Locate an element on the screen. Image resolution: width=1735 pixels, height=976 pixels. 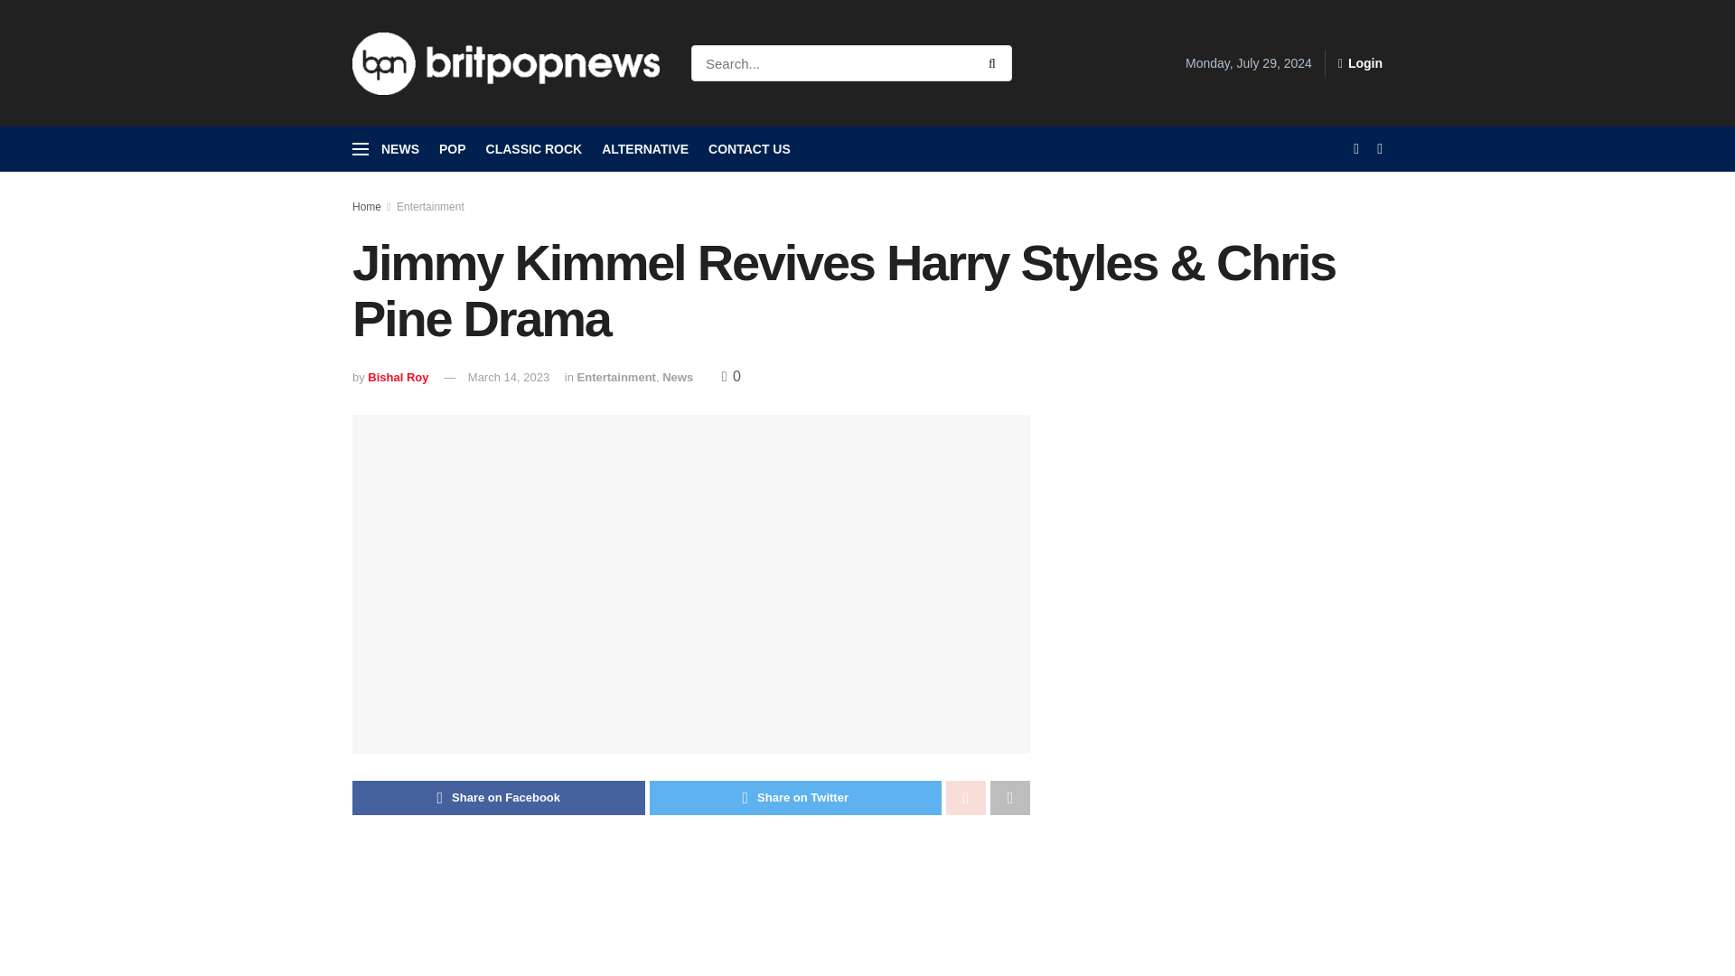
Share on Facebook is located at coordinates (499, 797).